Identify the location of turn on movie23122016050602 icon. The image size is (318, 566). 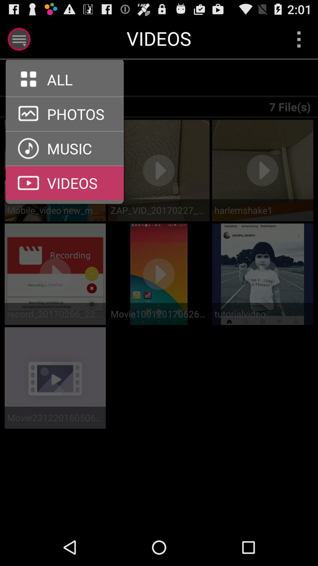
(55, 417).